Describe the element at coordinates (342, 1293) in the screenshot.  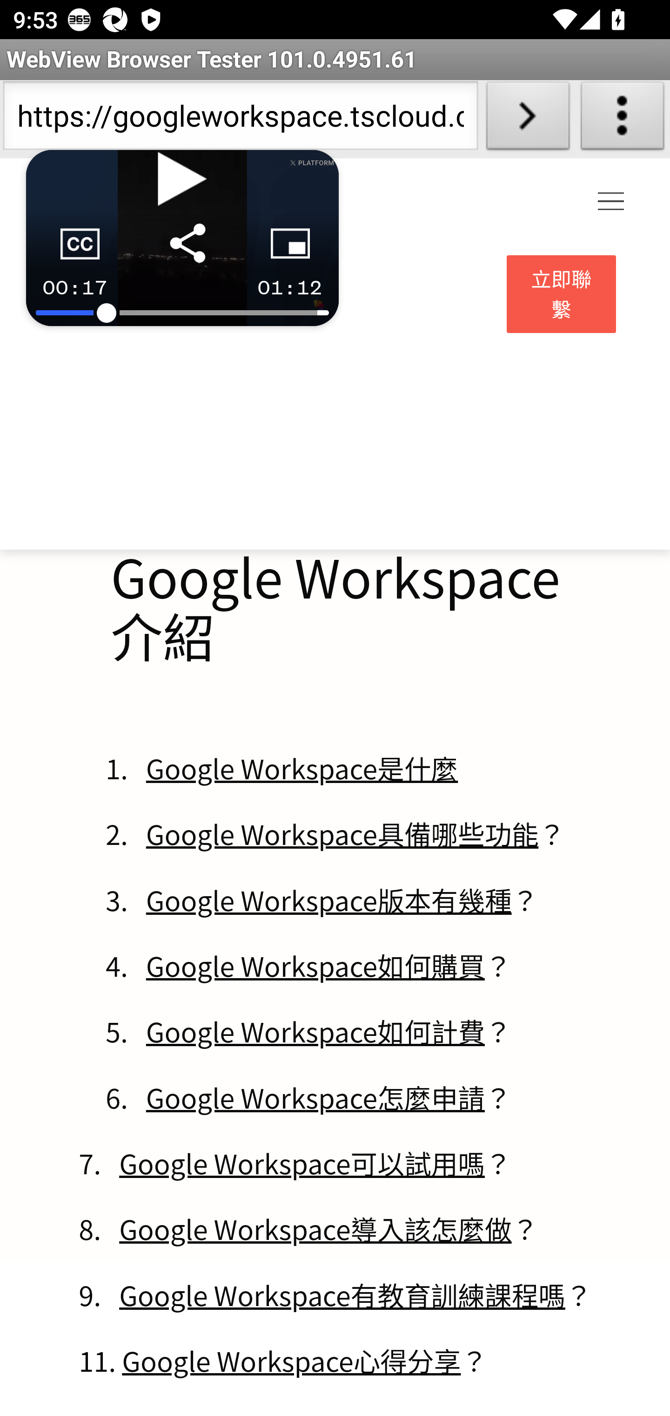
I see `Google Workspace有教育訓練課程嗎` at that location.